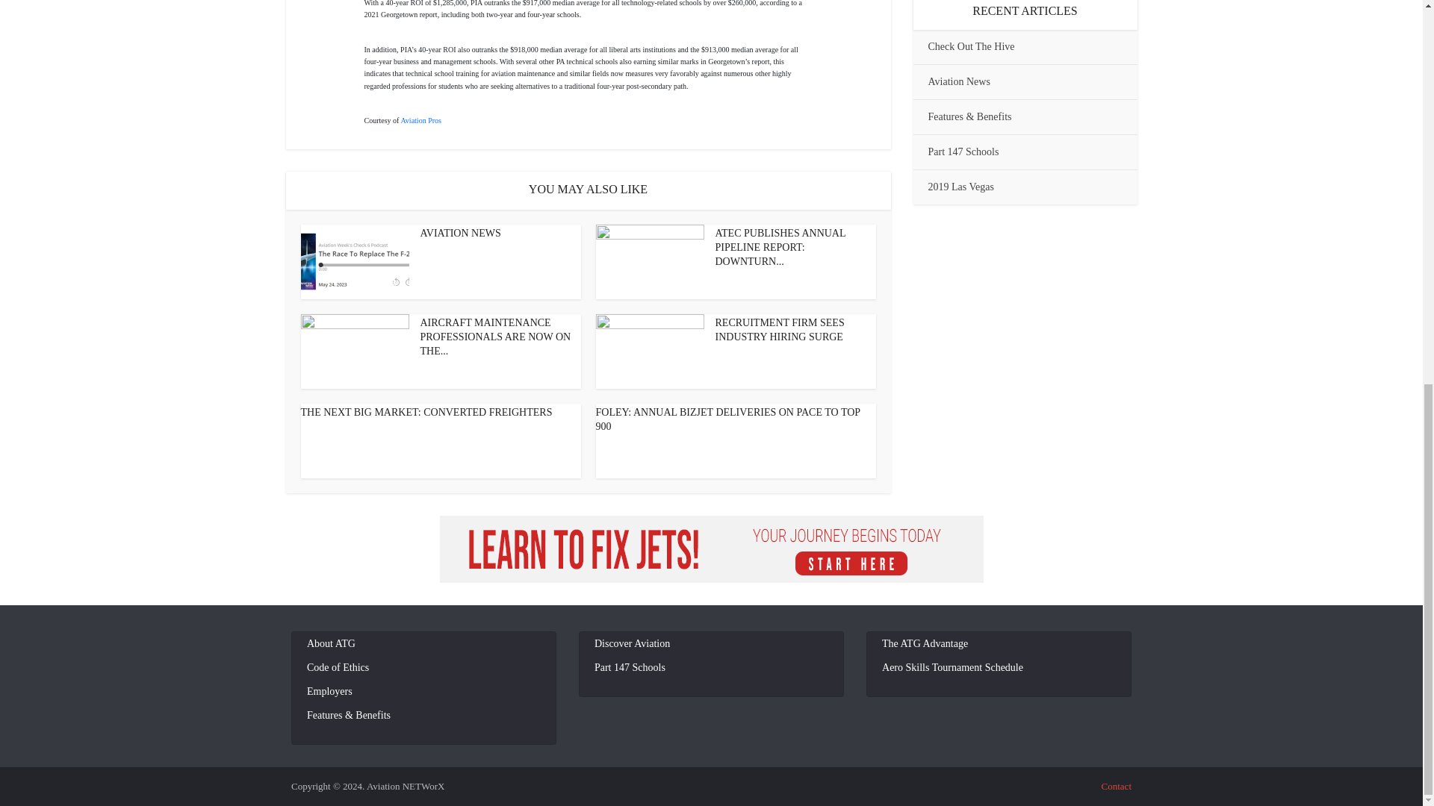  Describe the element at coordinates (426, 412) in the screenshot. I see `The Next Big Market: Converted Freighters` at that location.